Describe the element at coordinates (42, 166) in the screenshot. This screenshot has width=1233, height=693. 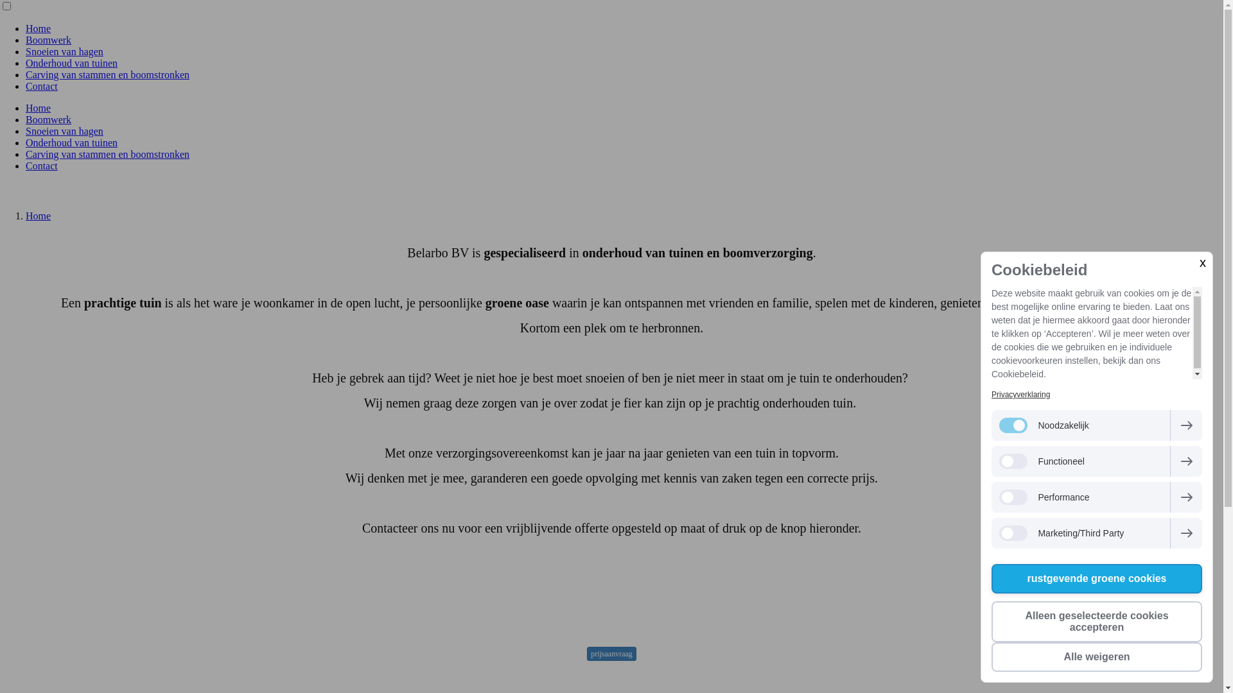
I see `Contact` at that location.